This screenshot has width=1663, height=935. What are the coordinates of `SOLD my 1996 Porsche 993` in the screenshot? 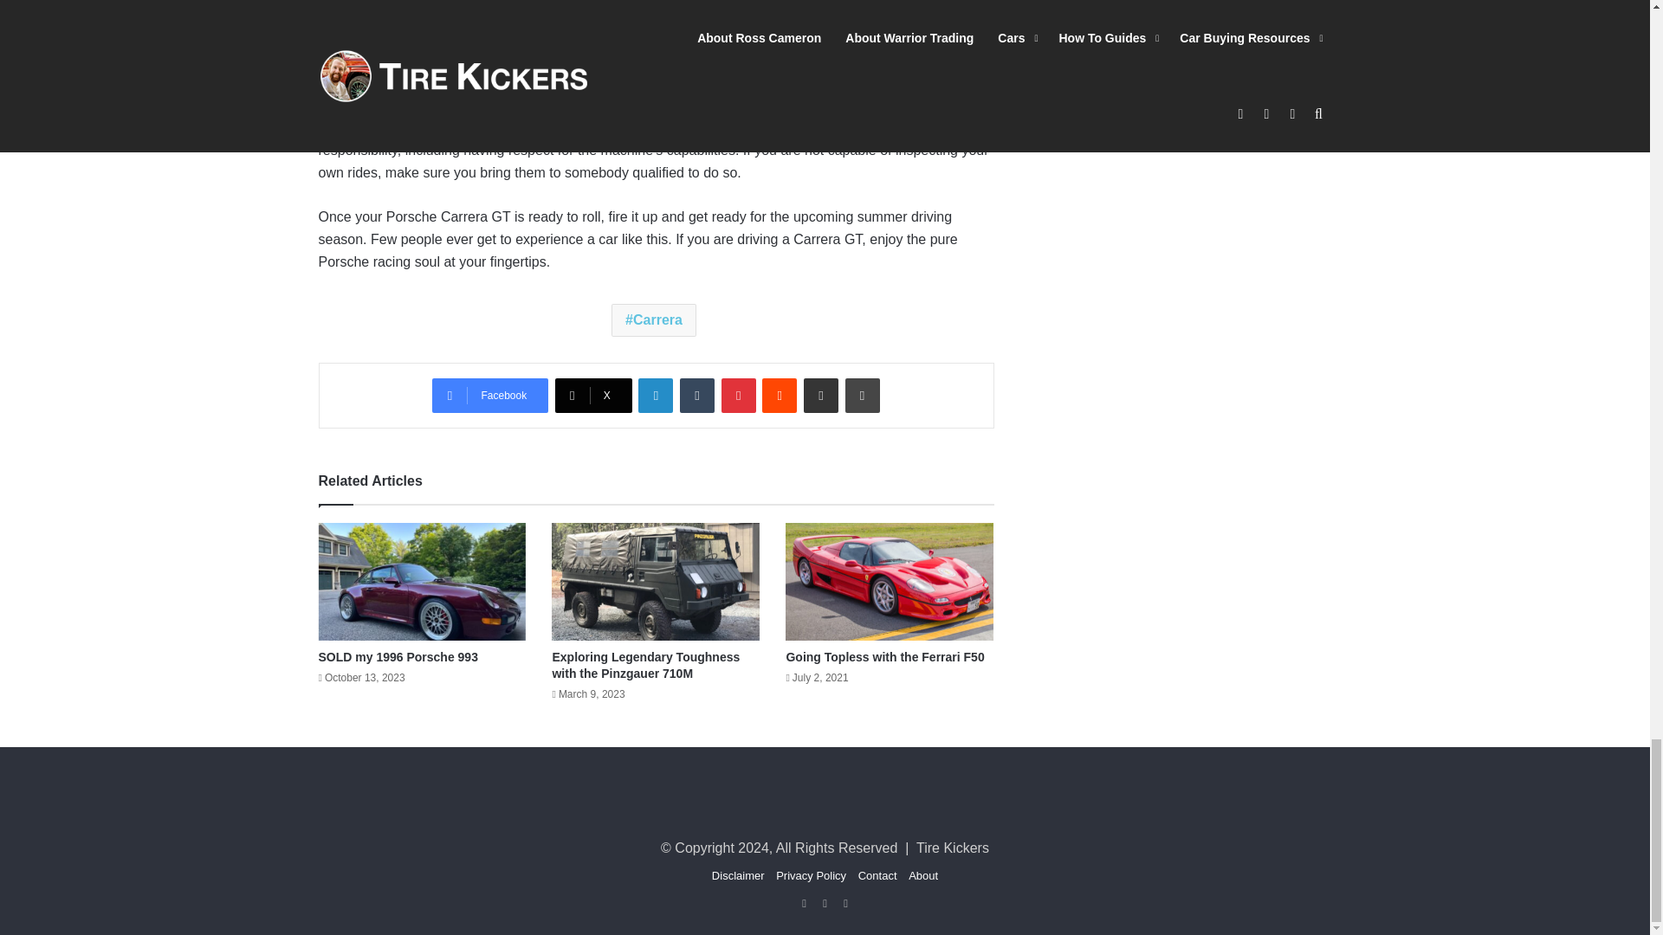 It's located at (398, 656).